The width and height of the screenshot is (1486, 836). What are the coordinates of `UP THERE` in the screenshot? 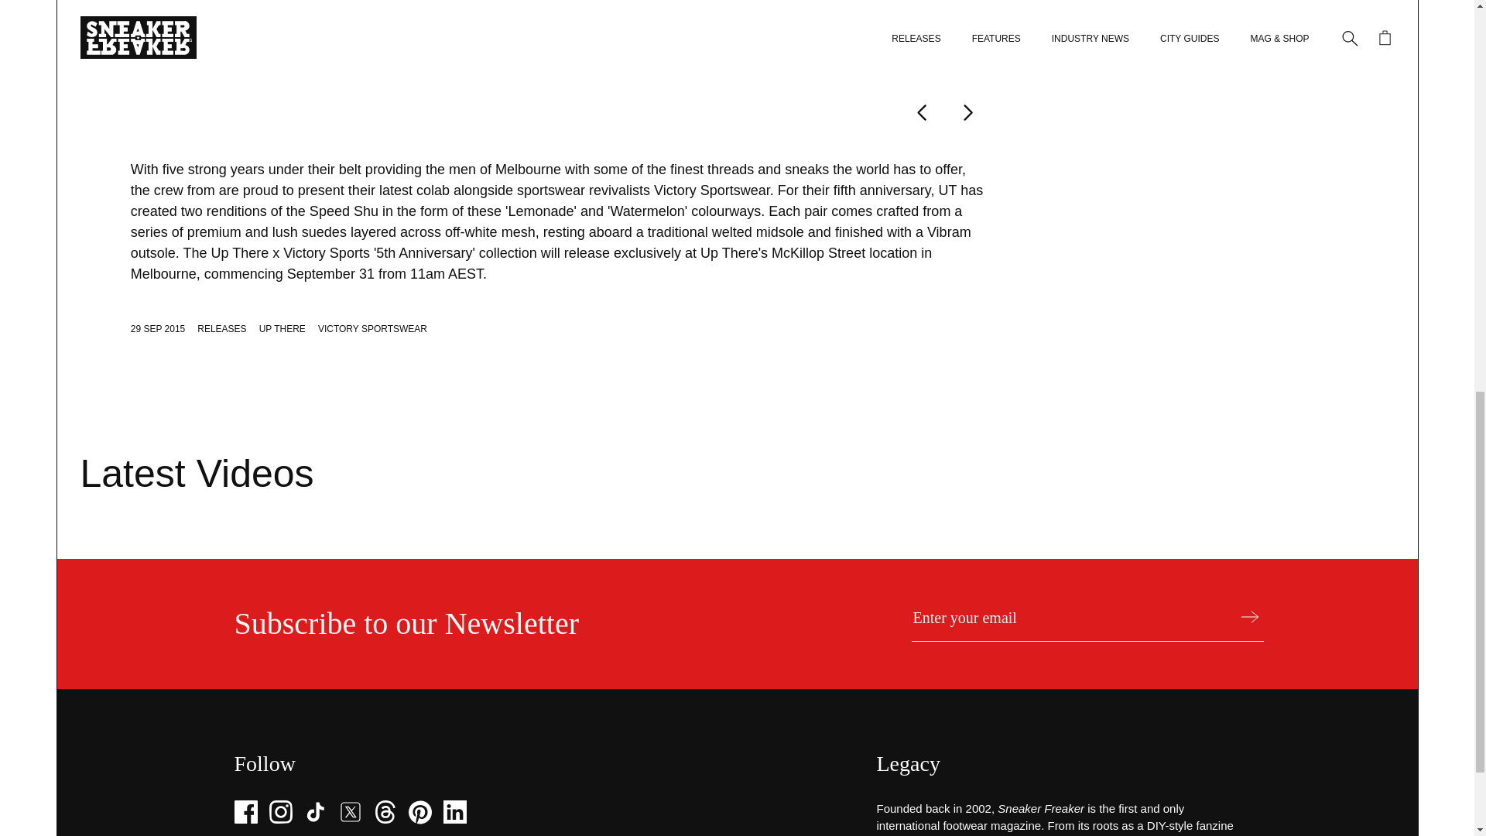 It's located at (282, 328).